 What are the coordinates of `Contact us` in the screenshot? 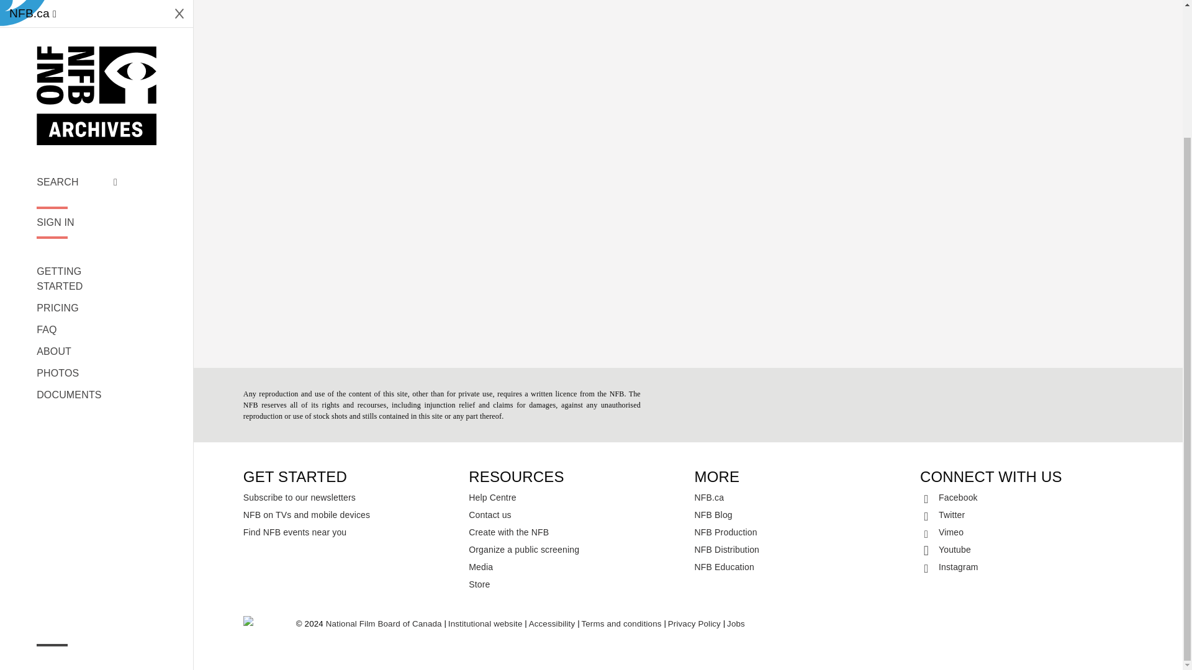 It's located at (575, 515).